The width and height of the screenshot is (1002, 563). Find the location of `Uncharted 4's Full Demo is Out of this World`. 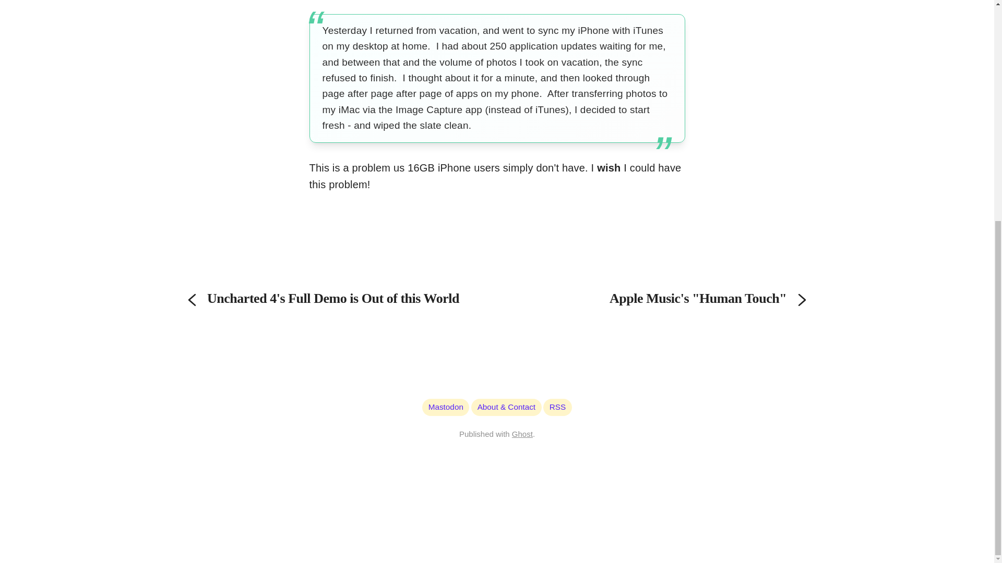

Uncharted 4's Full Demo is Out of this World is located at coordinates (331, 298).